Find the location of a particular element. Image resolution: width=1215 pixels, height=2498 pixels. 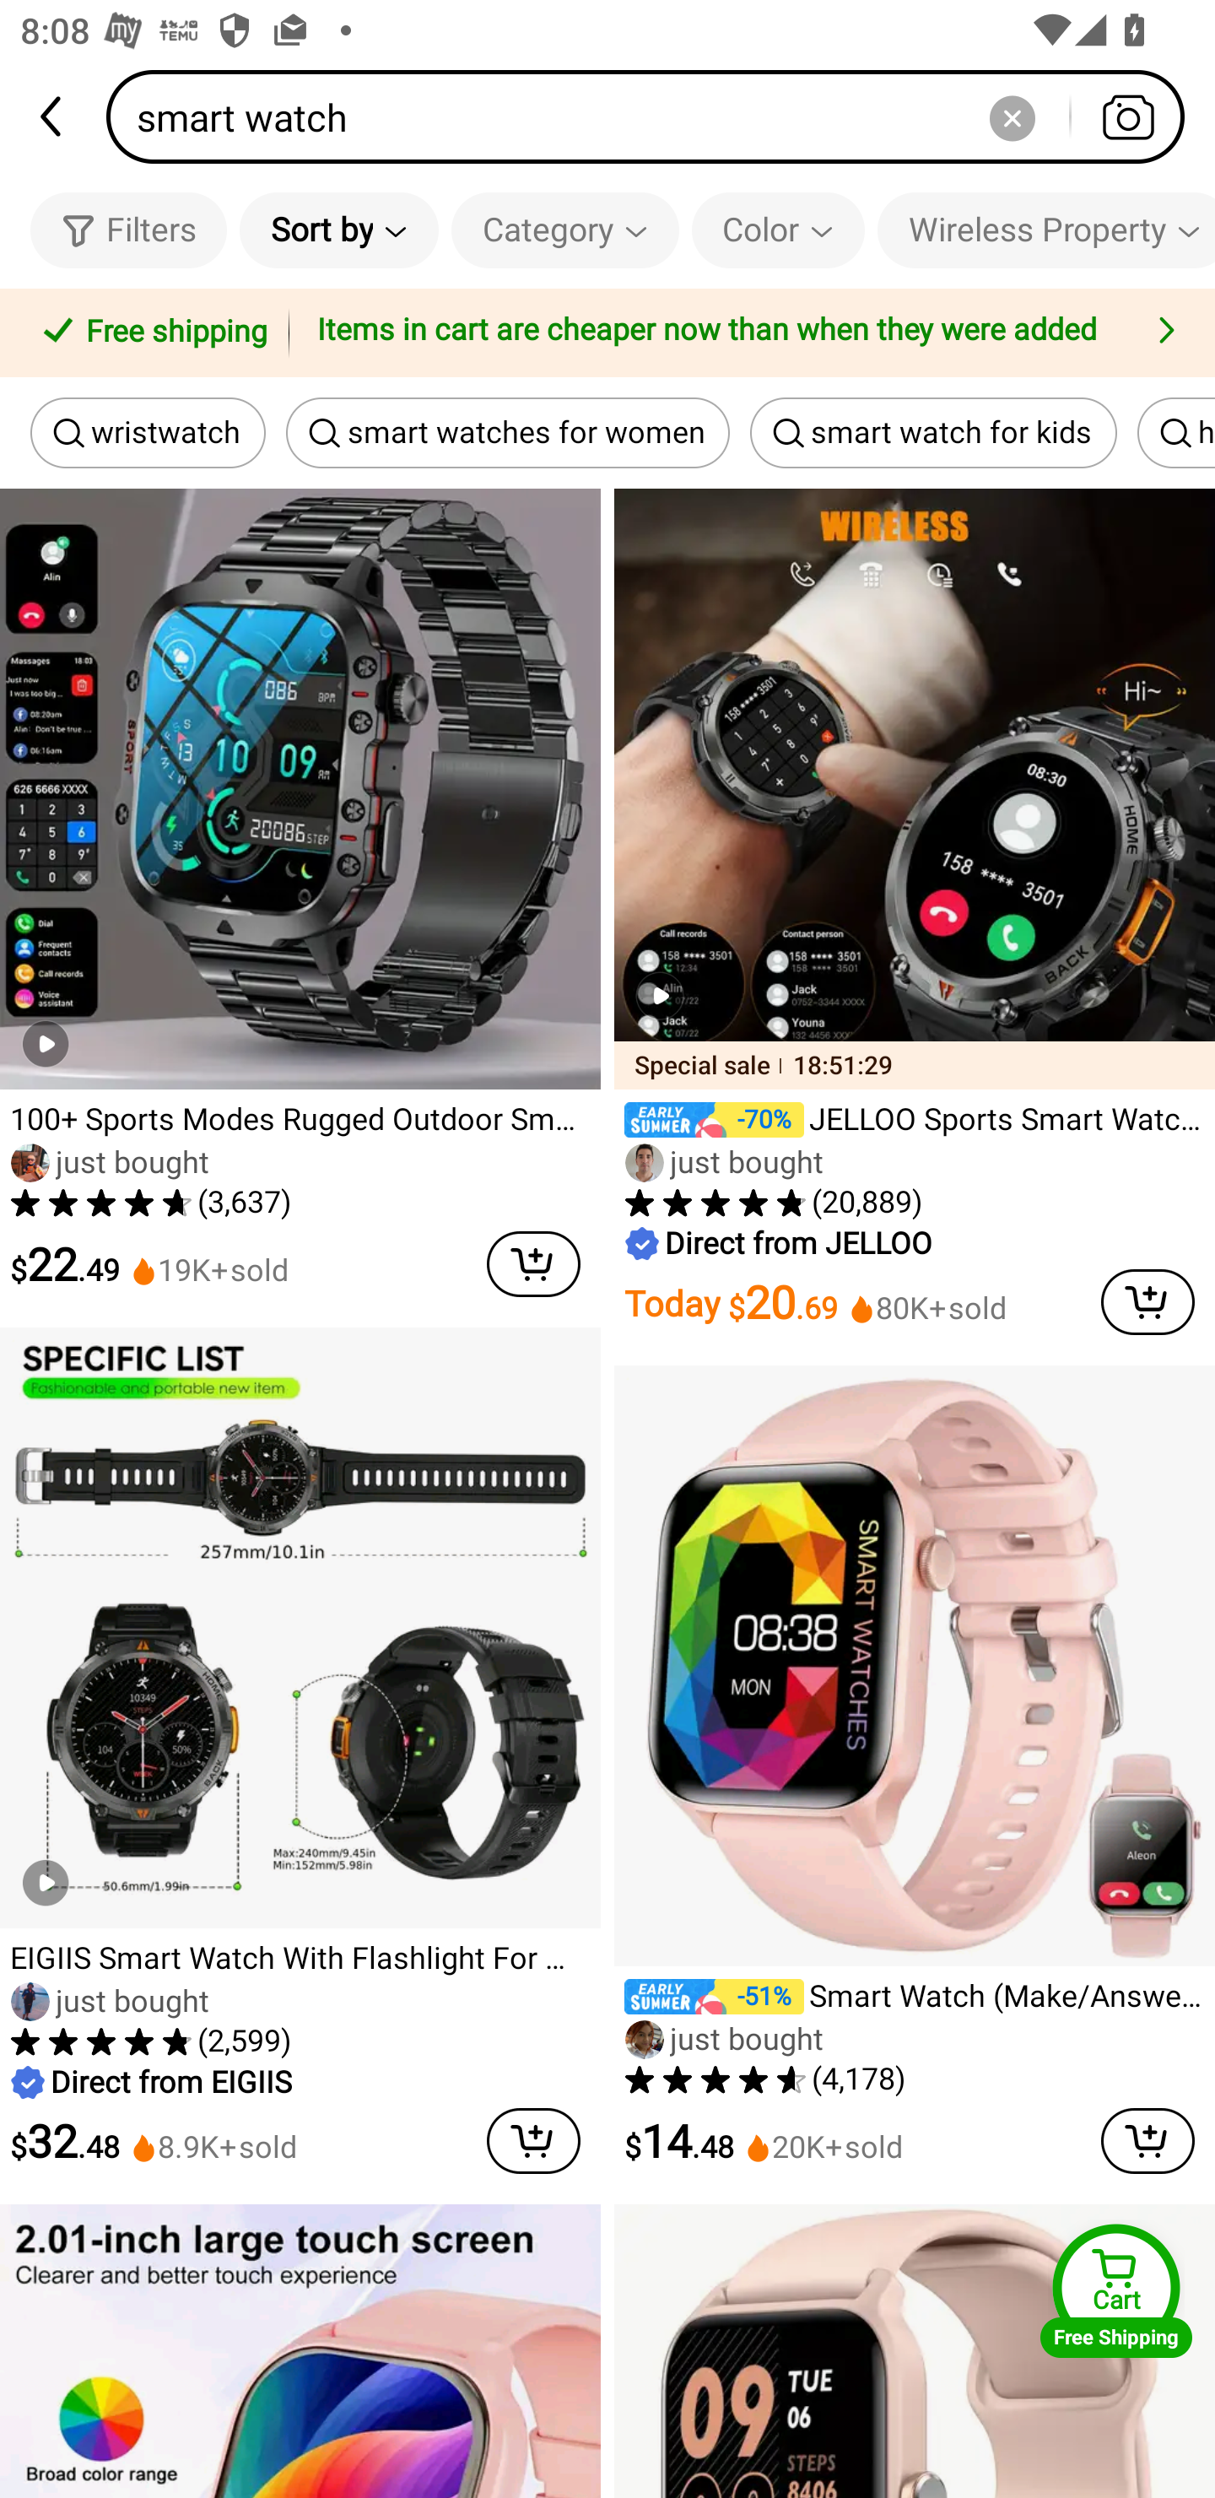

 Free shipping is located at coordinates (149, 333).